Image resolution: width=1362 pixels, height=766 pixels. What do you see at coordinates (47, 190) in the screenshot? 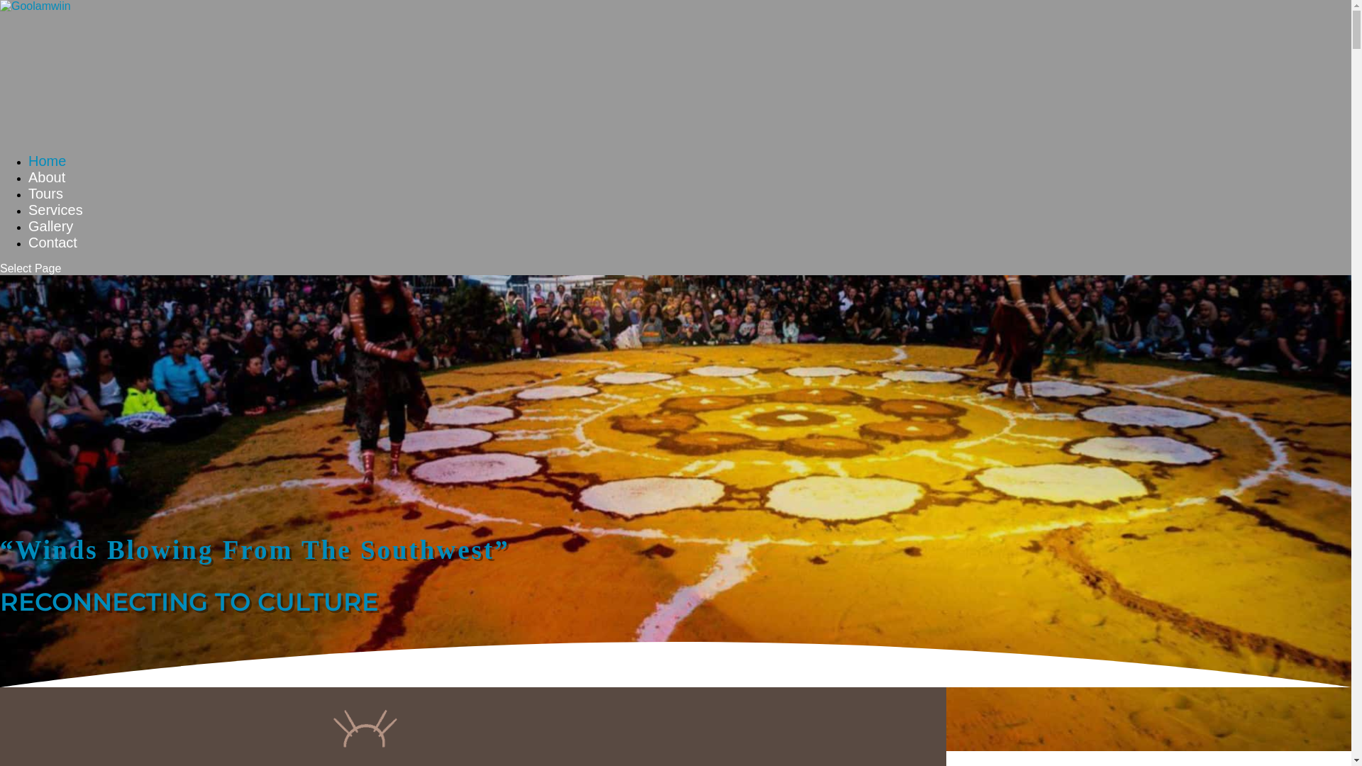
I see `About` at bounding box center [47, 190].